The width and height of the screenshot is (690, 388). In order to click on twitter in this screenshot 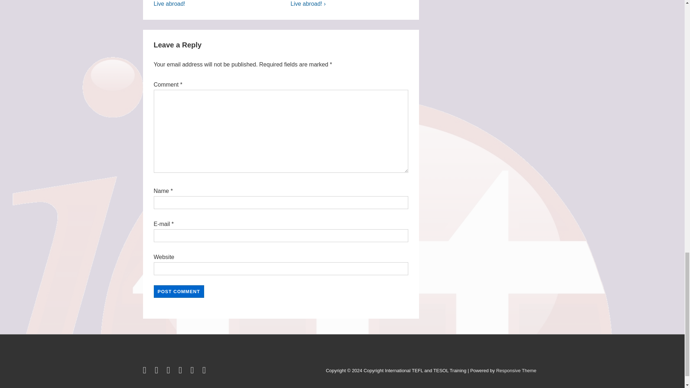, I will do `click(146, 371)`.